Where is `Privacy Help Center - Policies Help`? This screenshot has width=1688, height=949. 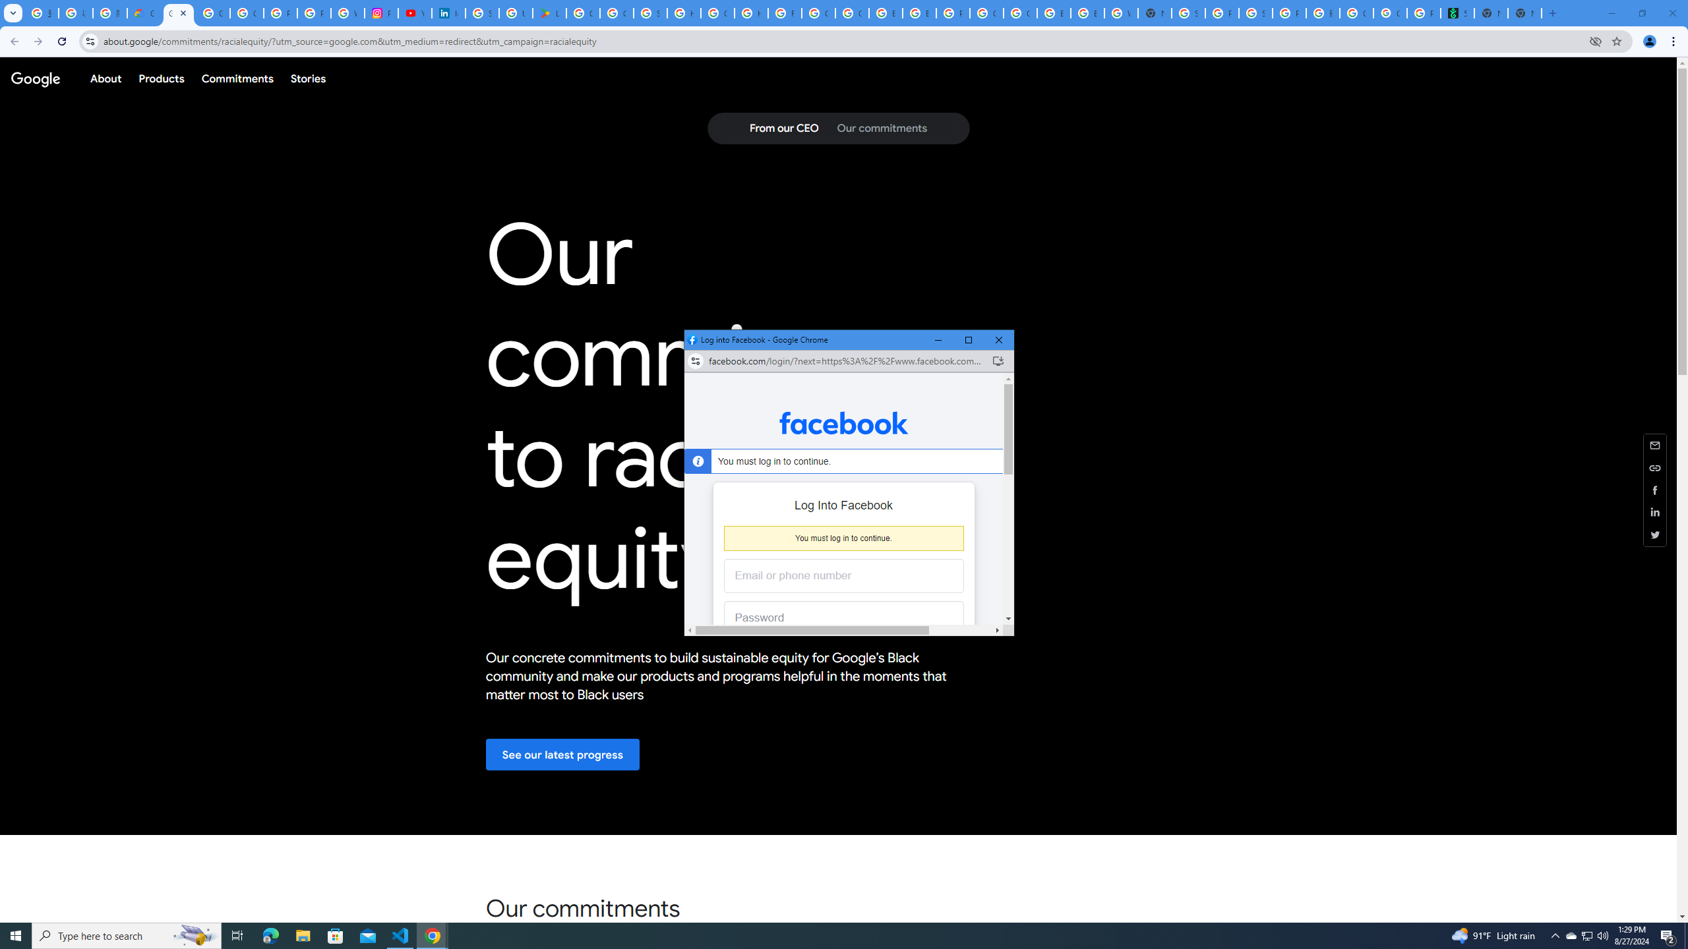 Privacy Help Center - Policies Help is located at coordinates (315, 13).